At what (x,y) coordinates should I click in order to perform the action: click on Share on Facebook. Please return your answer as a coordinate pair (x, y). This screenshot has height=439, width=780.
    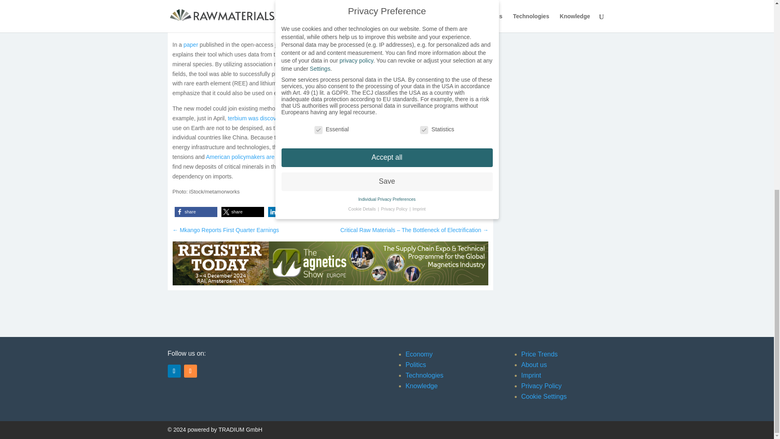
    Looking at the image, I should click on (196, 211).